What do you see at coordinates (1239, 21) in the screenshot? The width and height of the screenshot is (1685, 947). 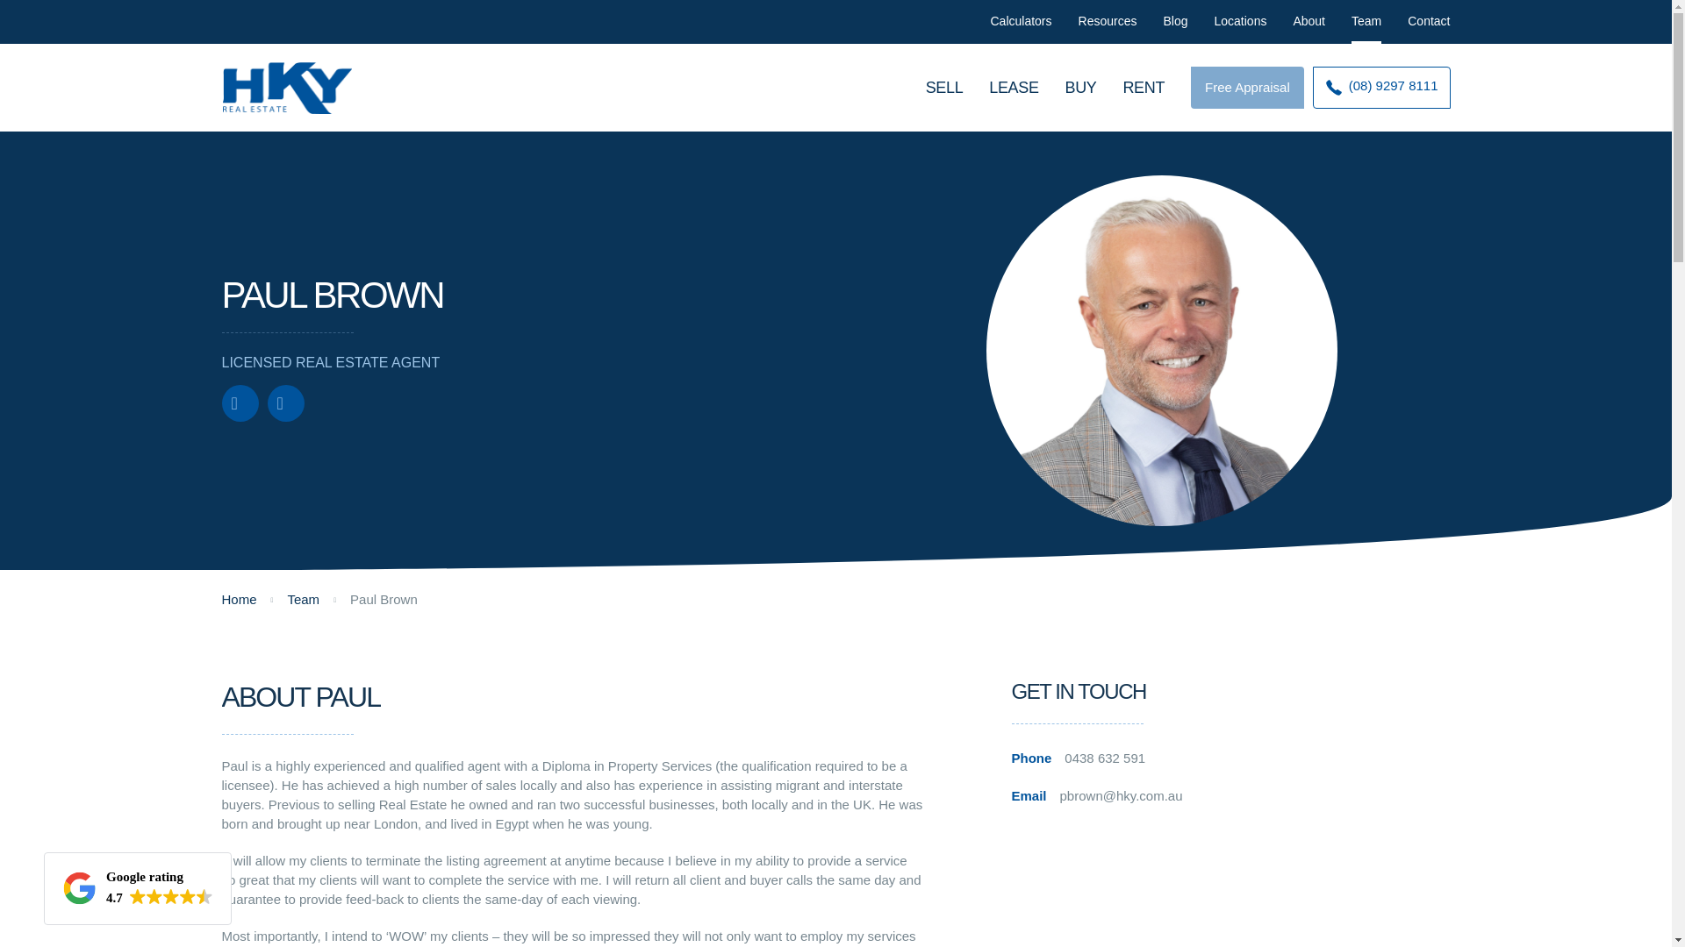 I see `Locations` at bounding box center [1239, 21].